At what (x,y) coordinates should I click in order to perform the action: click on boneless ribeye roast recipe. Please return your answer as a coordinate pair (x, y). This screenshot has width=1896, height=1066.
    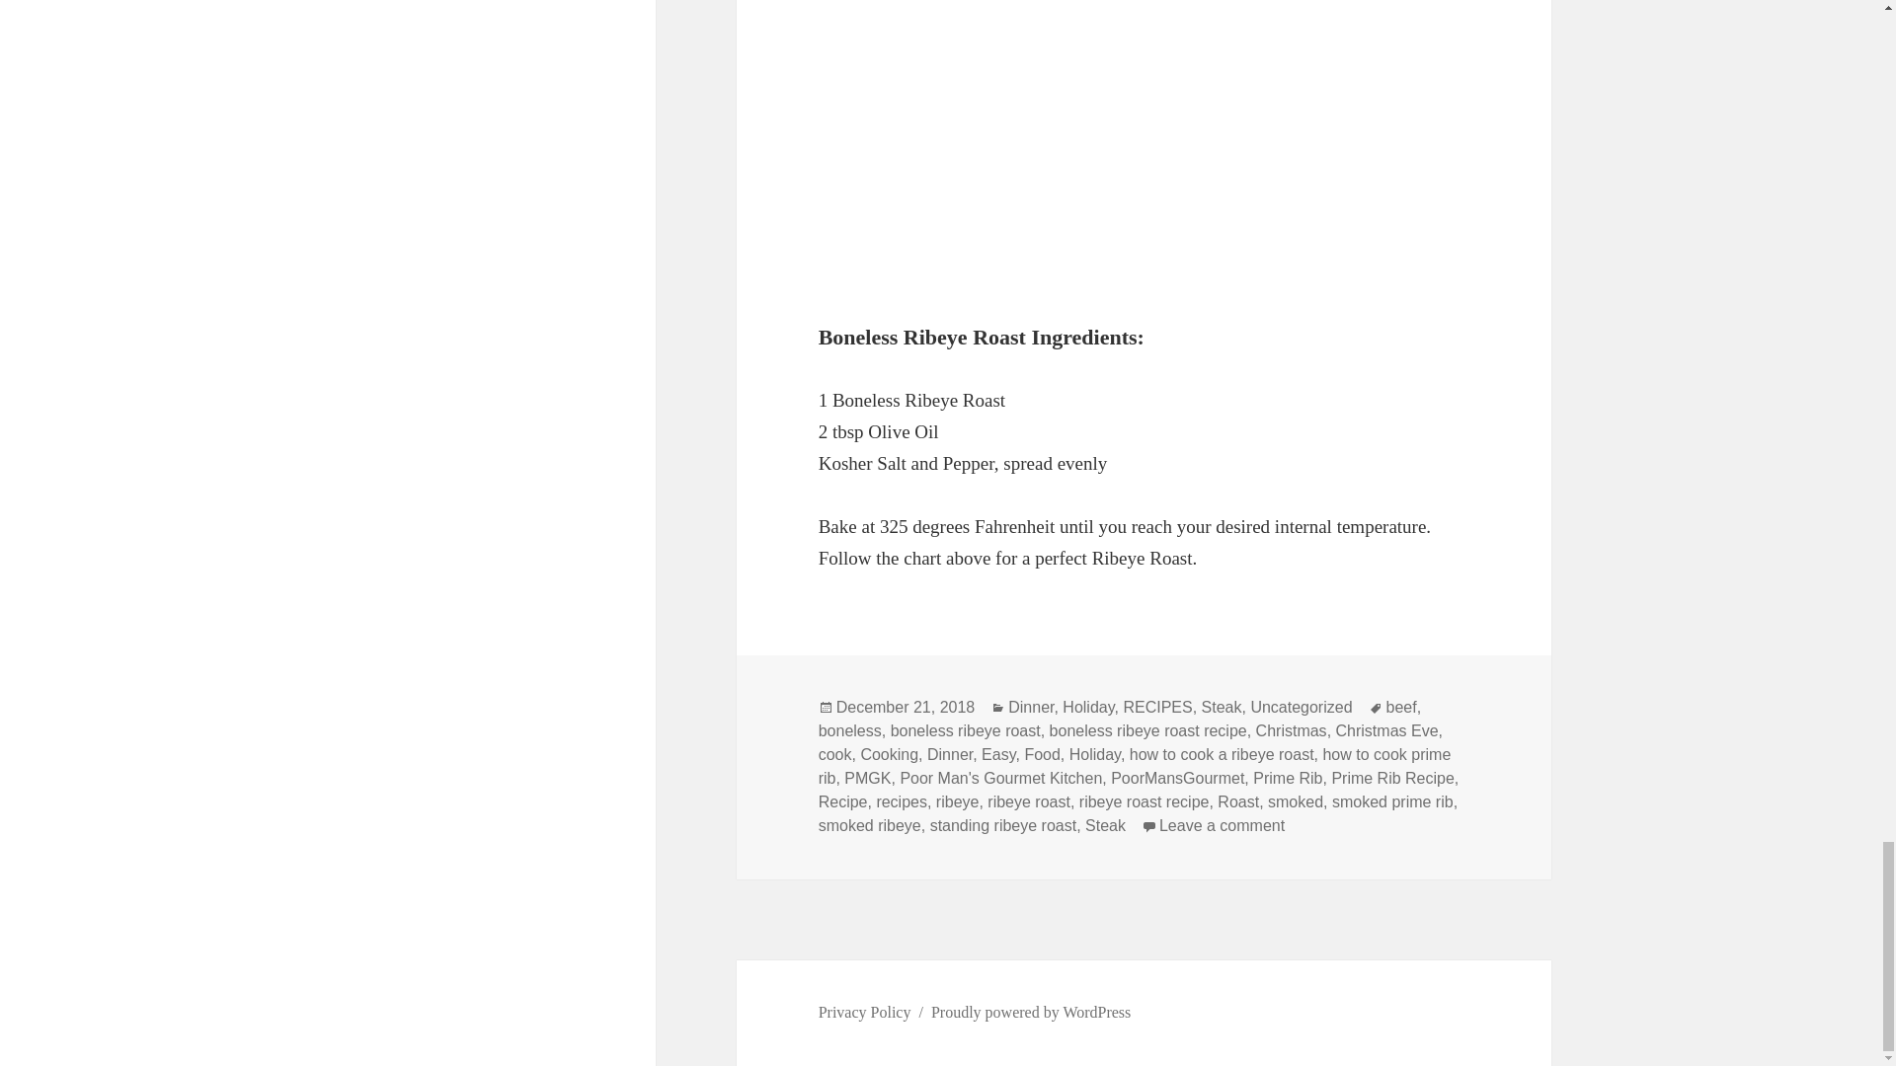
    Looking at the image, I should click on (1148, 730).